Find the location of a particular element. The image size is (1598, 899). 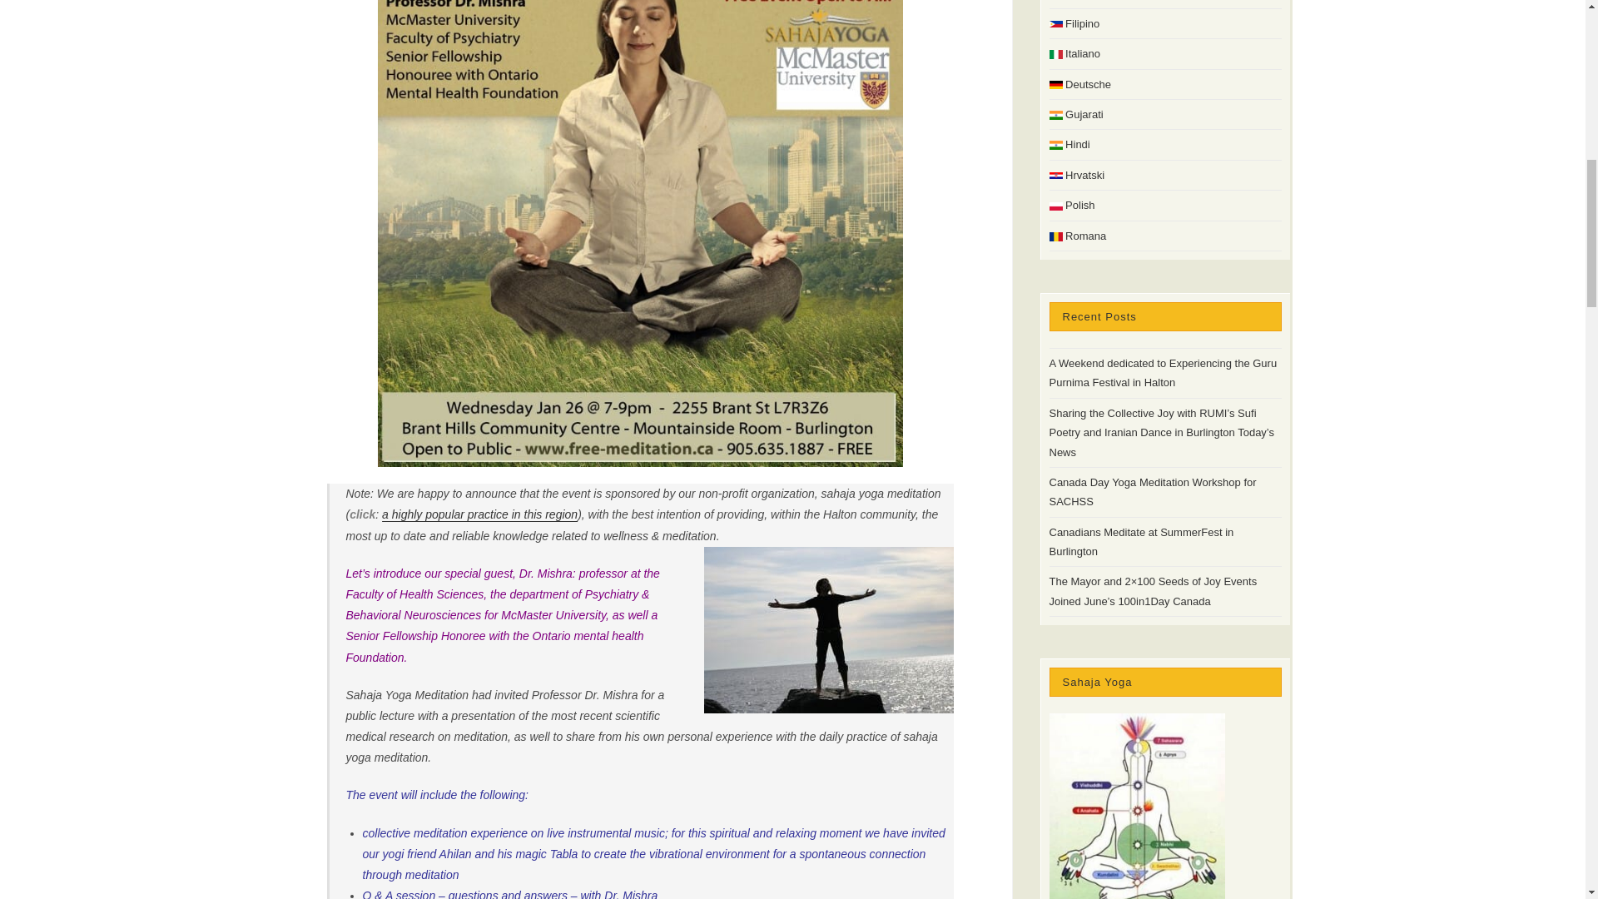

a highly popular practice in this region is located at coordinates (479, 514).